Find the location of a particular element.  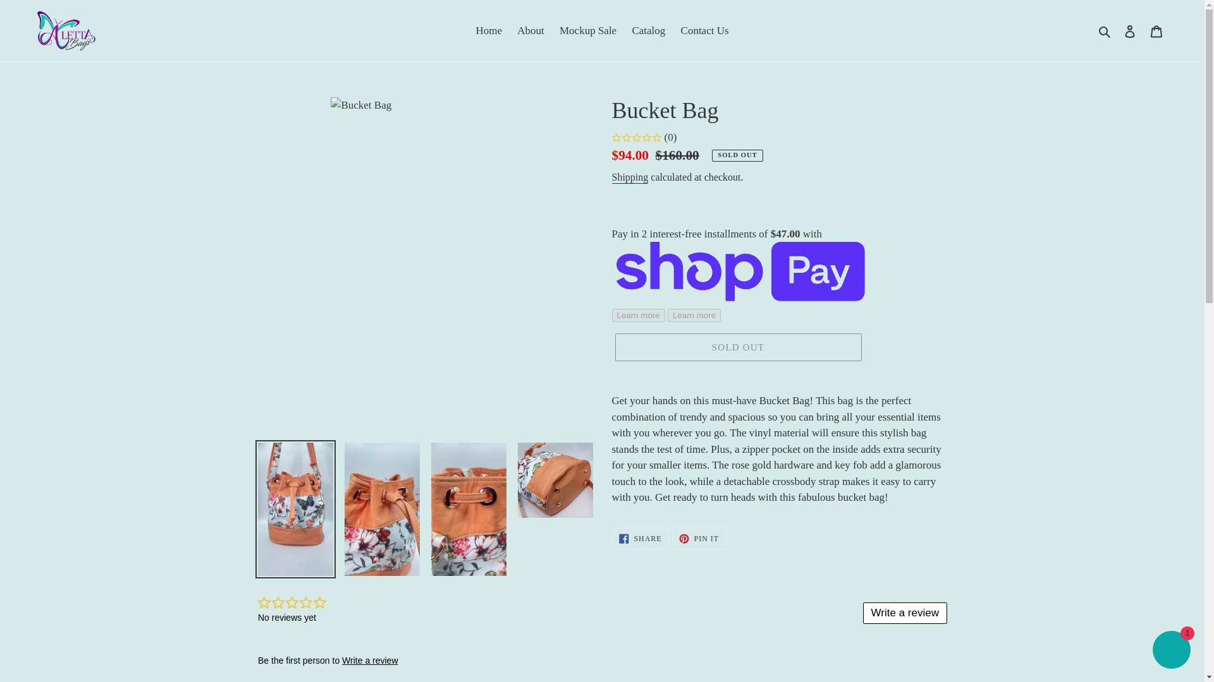

Log in is located at coordinates (640, 538).